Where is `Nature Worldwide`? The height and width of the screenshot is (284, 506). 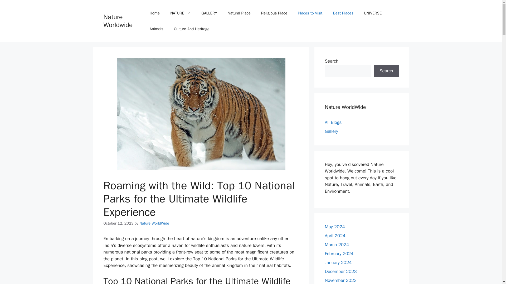
Nature Worldwide is located at coordinates (118, 21).